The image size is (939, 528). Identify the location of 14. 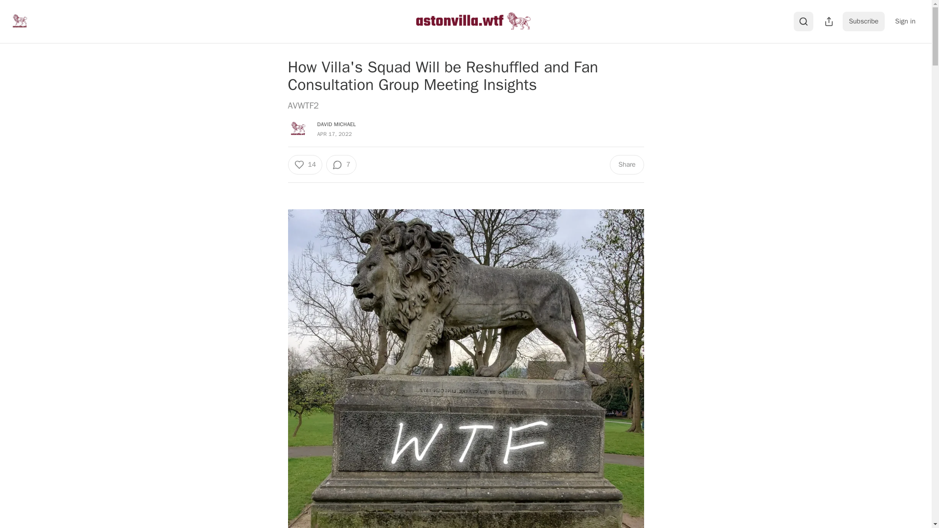
(304, 165).